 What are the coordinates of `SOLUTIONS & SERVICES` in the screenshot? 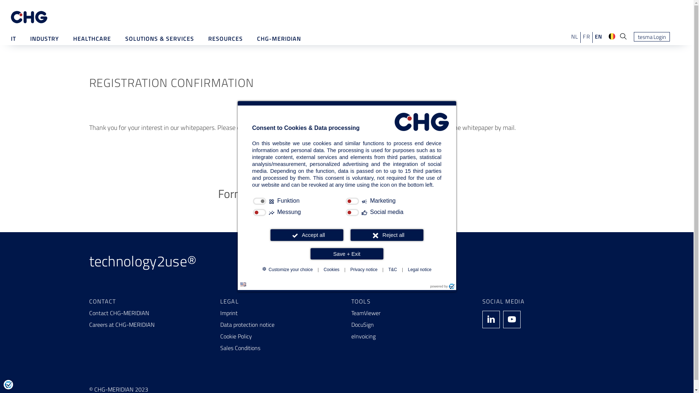 It's located at (159, 39).